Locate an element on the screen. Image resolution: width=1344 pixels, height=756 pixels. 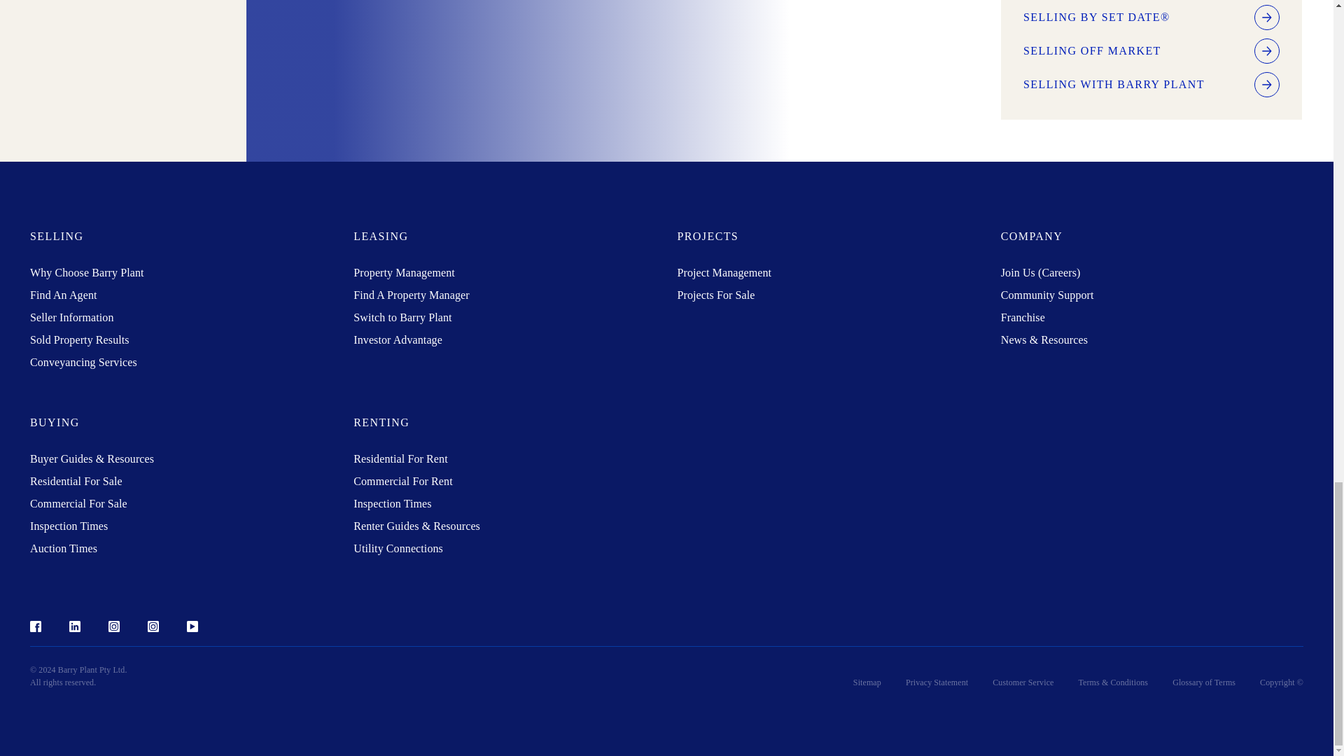
SELLING WITH BARRY PLANT is located at coordinates (1151, 84).